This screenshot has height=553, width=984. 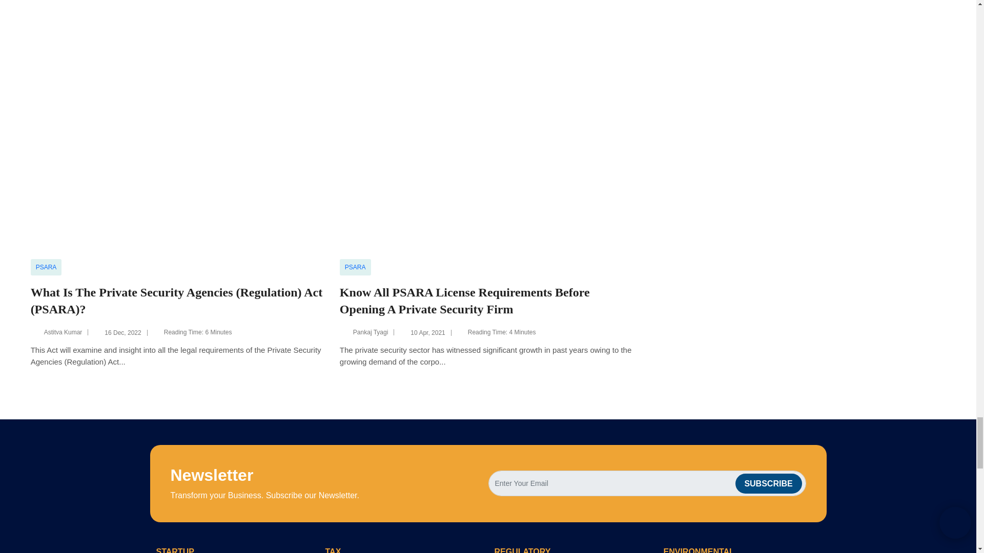 What do you see at coordinates (768, 483) in the screenshot?
I see `SUBSCRIBE` at bounding box center [768, 483].